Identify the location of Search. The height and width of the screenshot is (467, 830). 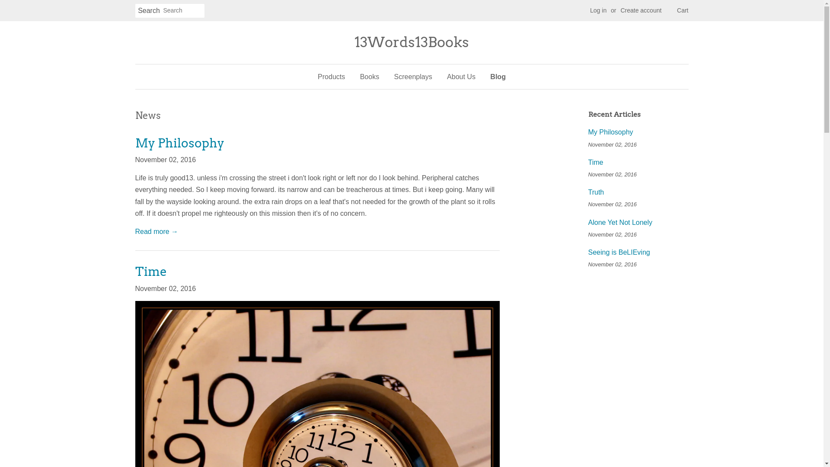
(149, 11).